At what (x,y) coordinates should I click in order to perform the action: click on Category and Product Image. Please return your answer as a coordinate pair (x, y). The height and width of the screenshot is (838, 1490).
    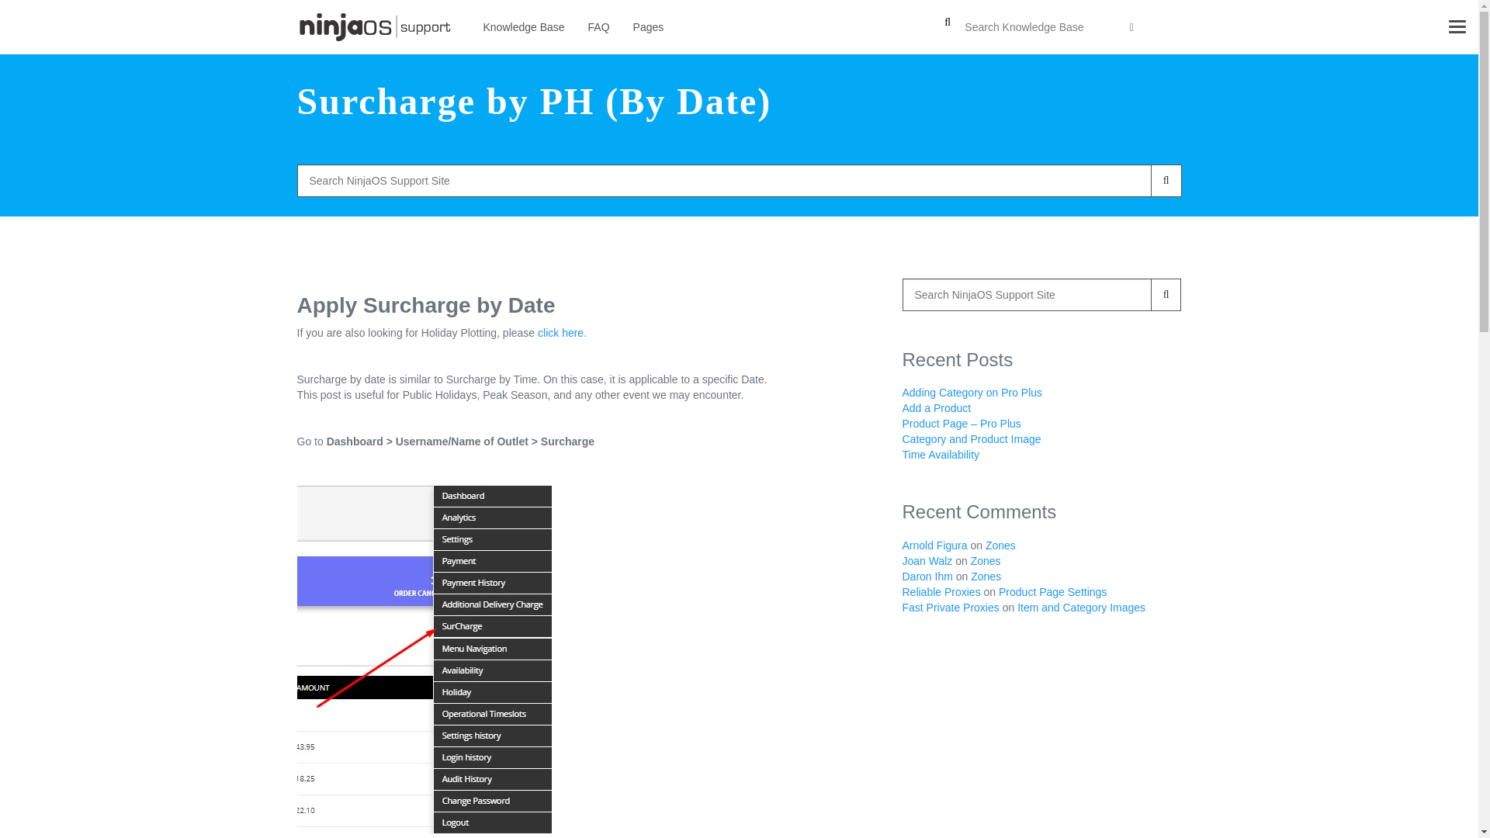
    Looking at the image, I should click on (970, 439).